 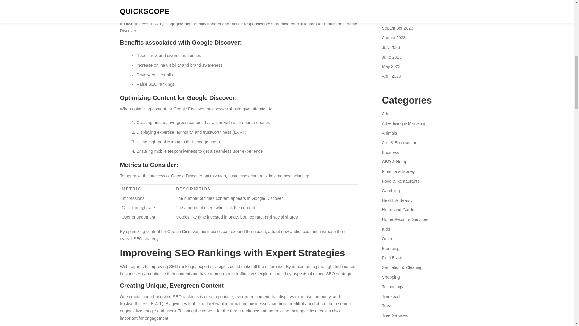 What do you see at coordinates (397, 28) in the screenshot?
I see `September 2023` at bounding box center [397, 28].